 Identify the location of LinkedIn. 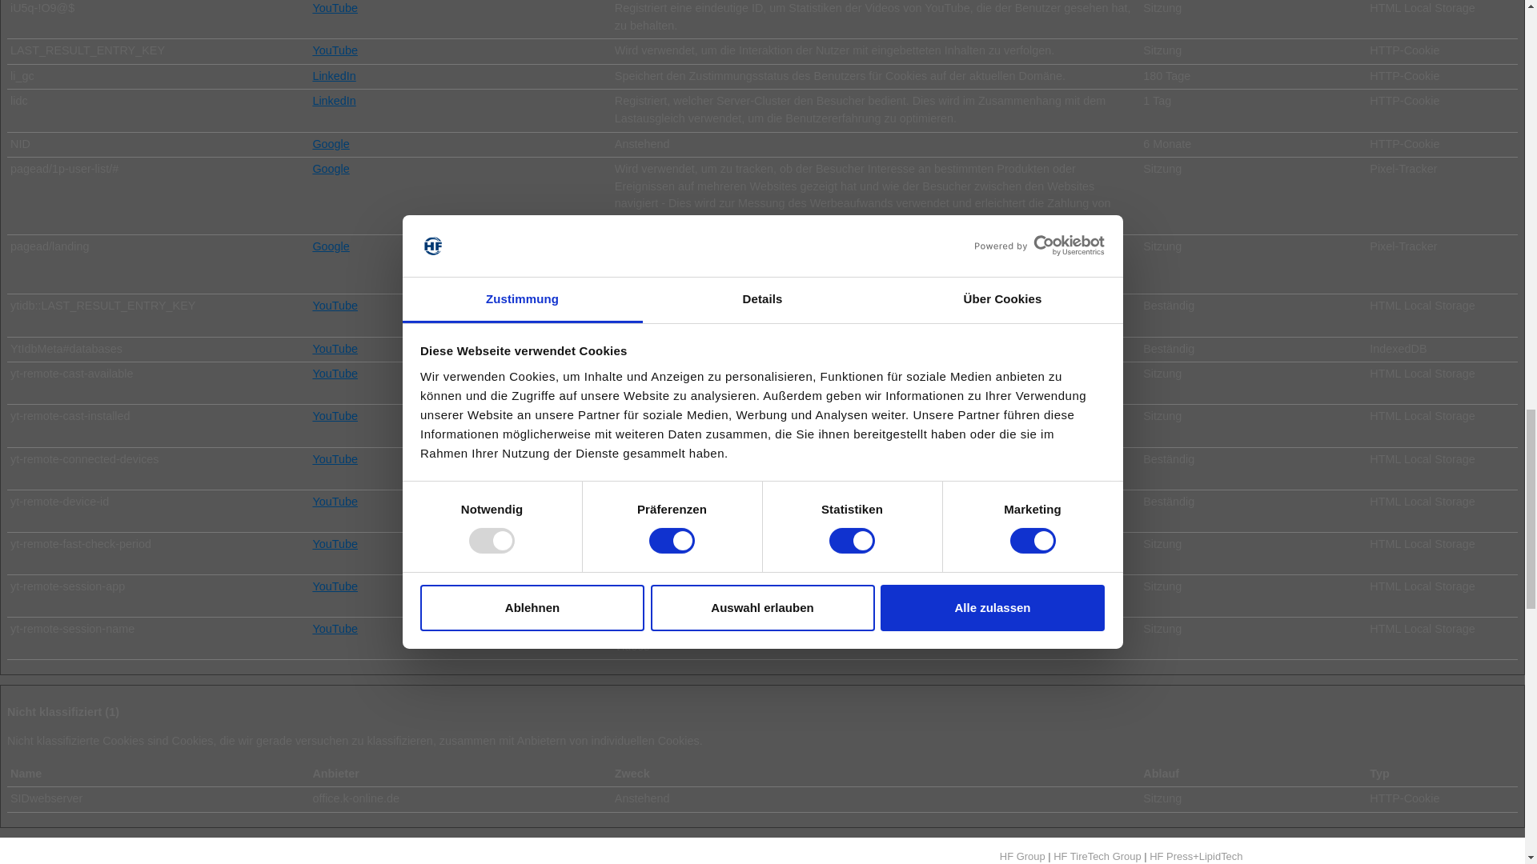
(333, 100).